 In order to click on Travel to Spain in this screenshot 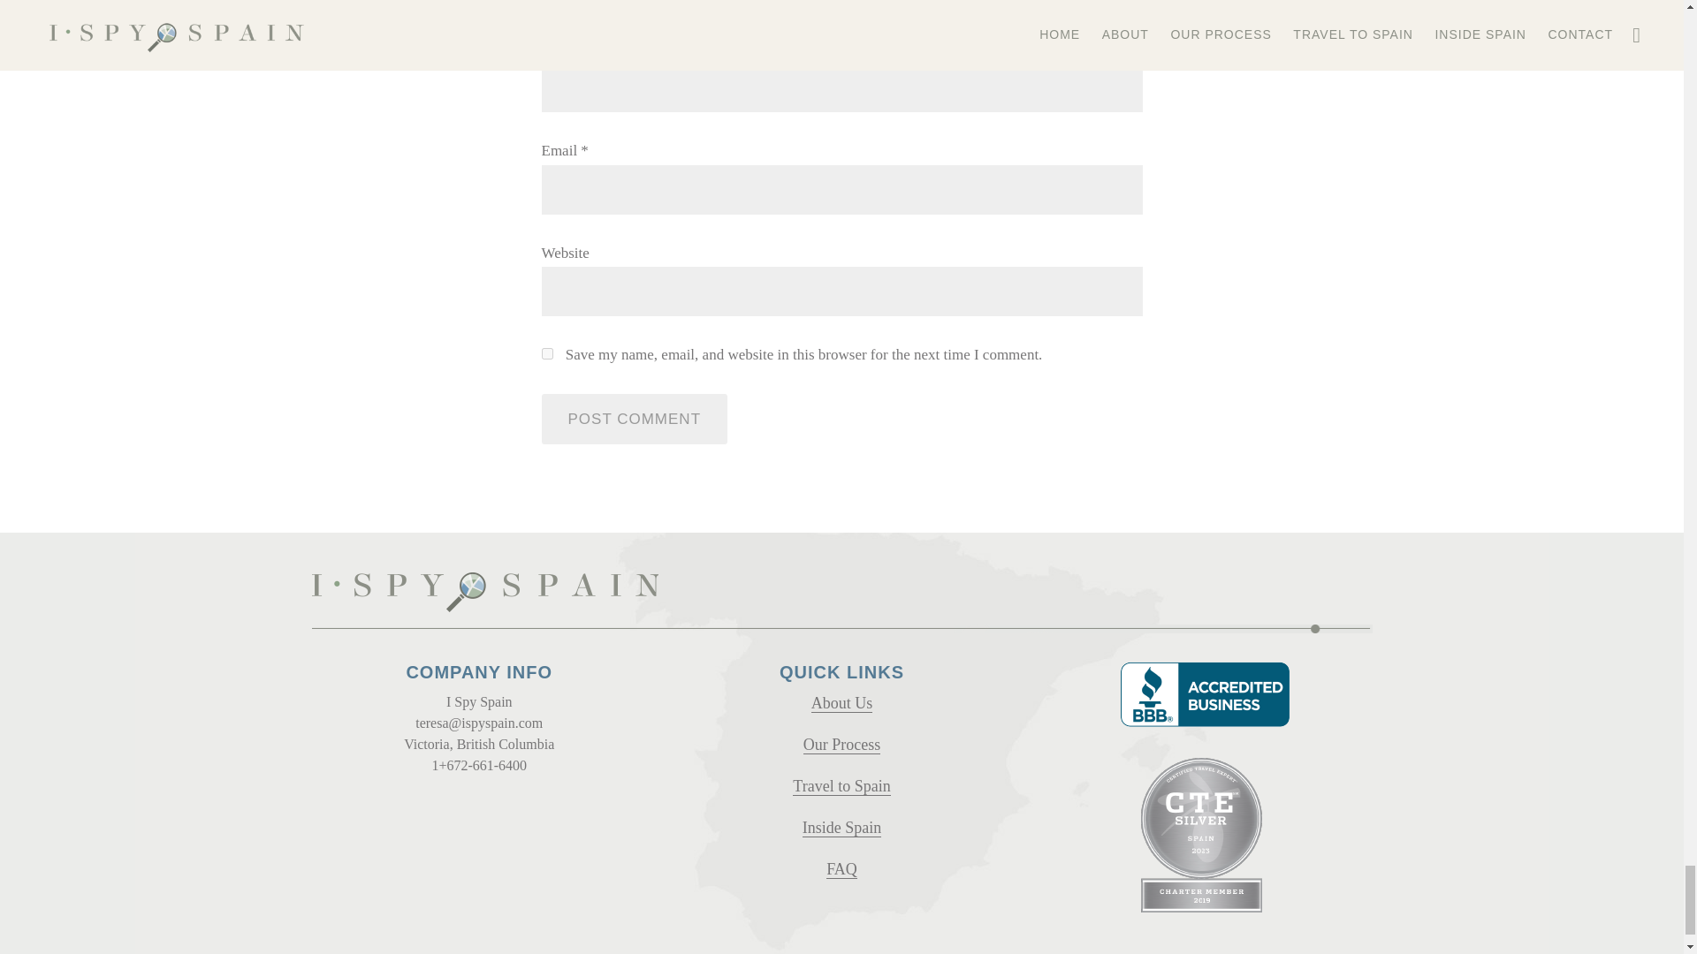, I will do `click(841, 786)`.